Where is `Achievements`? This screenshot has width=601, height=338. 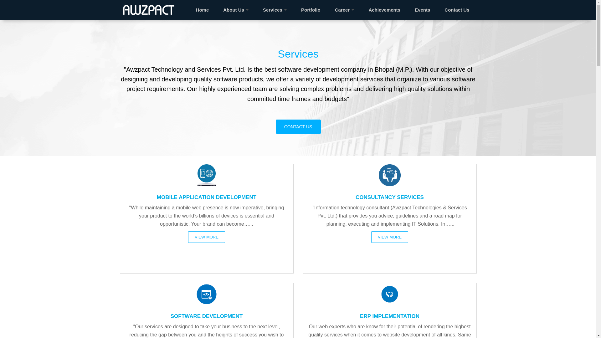 Achievements is located at coordinates (384, 10).